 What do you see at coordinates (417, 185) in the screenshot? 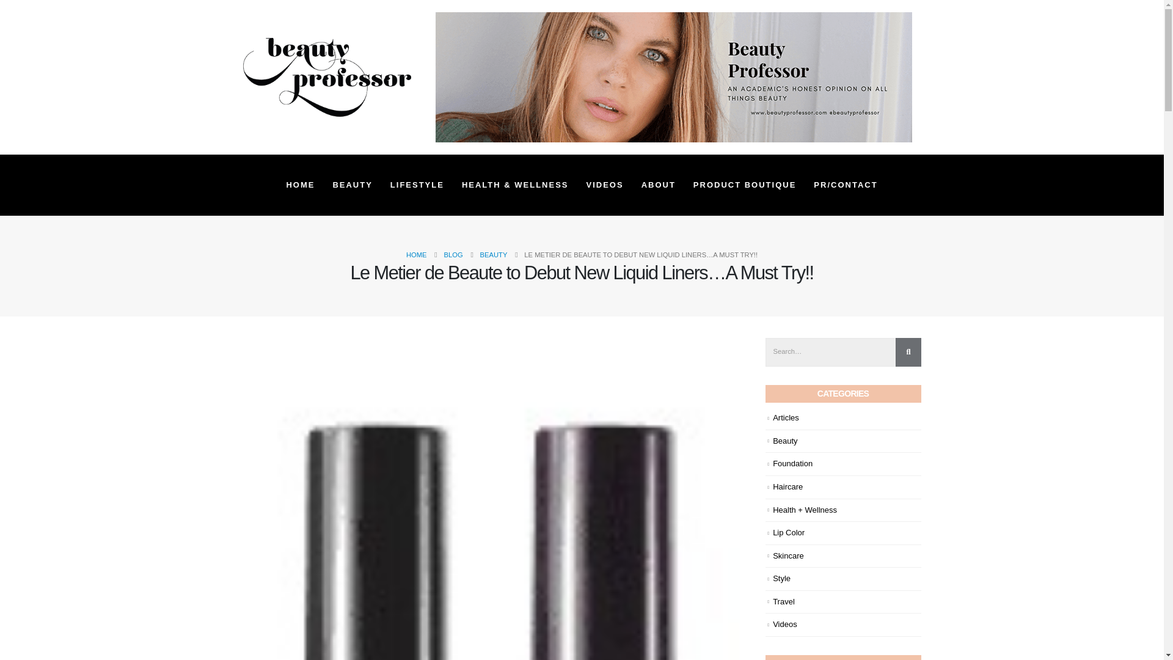
I see `LIFESTYLE` at bounding box center [417, 185].